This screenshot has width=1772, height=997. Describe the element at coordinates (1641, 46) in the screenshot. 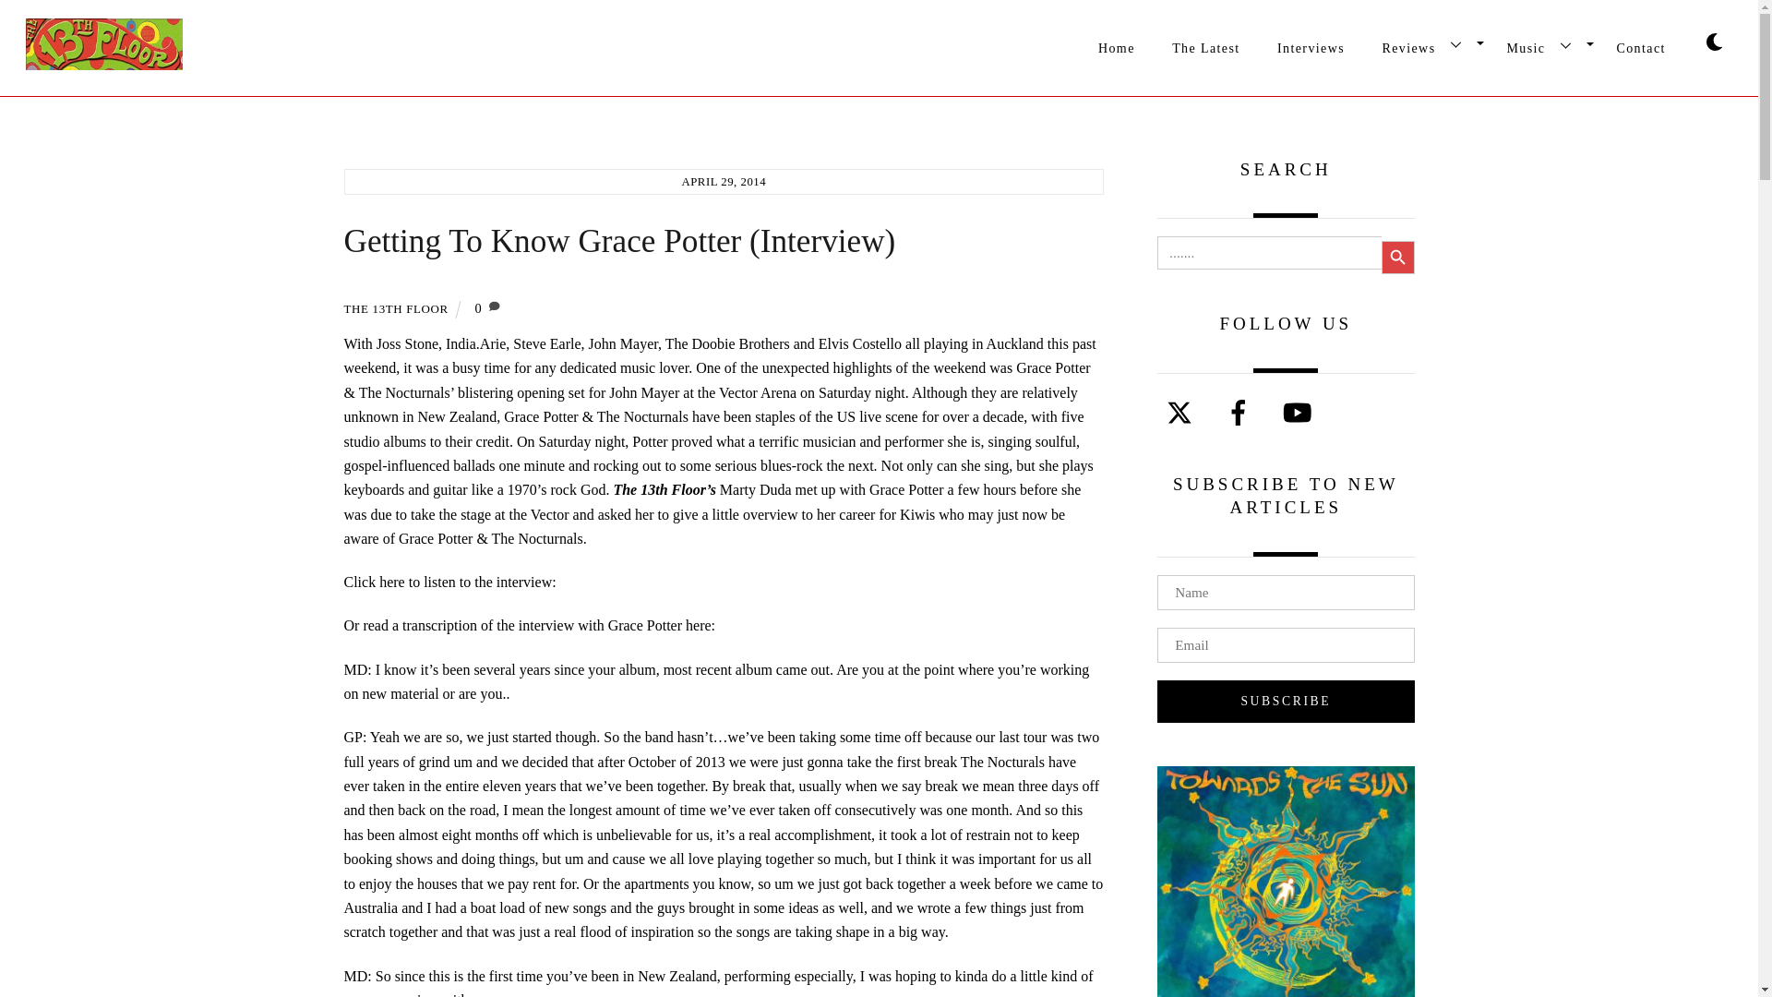

I see `Contact` at that location.